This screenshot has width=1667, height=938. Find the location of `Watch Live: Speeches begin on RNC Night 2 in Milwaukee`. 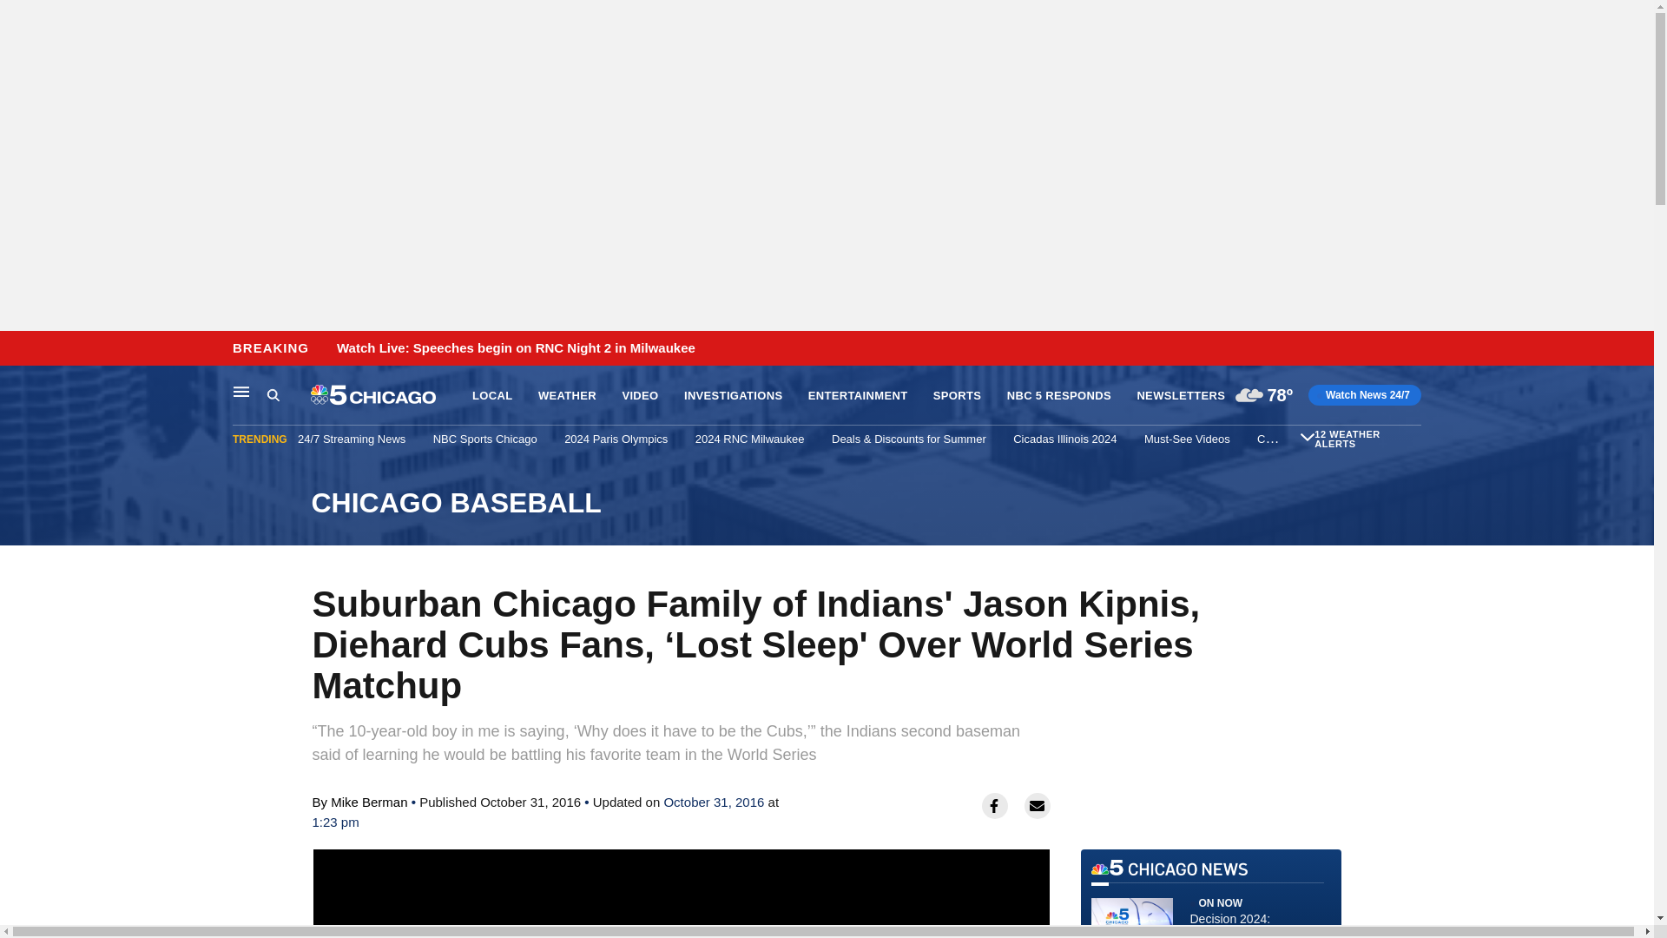

Watch Live: Speeches begin on RNC Night 2 in Milwaukee is located at coordinates (516, 348).